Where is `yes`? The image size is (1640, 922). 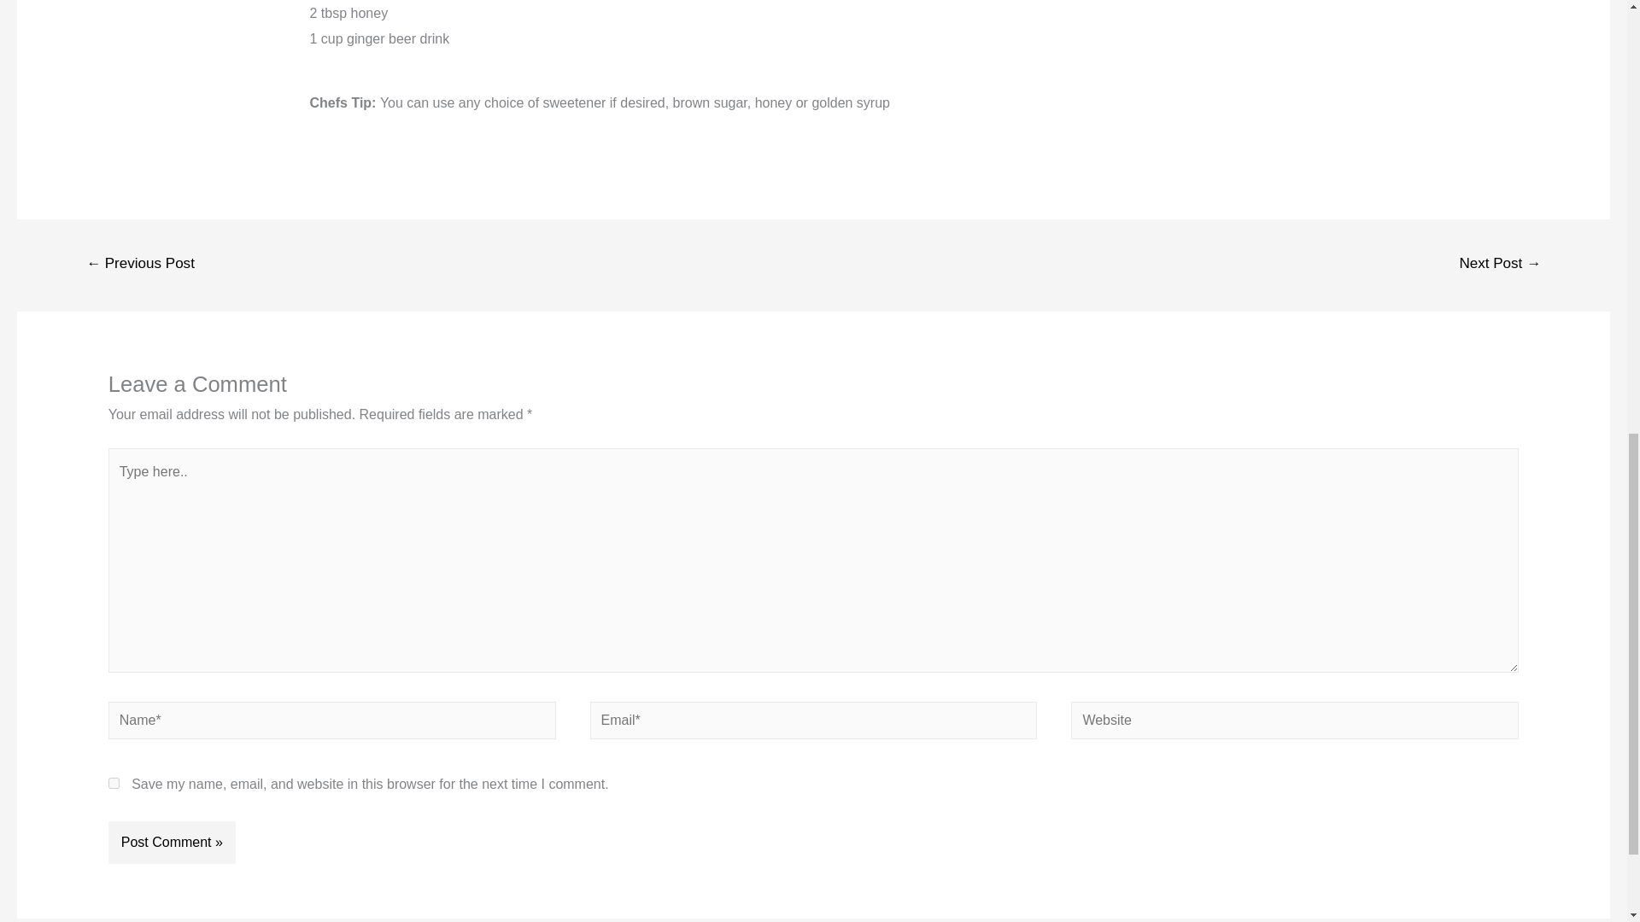 yes is located at coordinates (114, 784).